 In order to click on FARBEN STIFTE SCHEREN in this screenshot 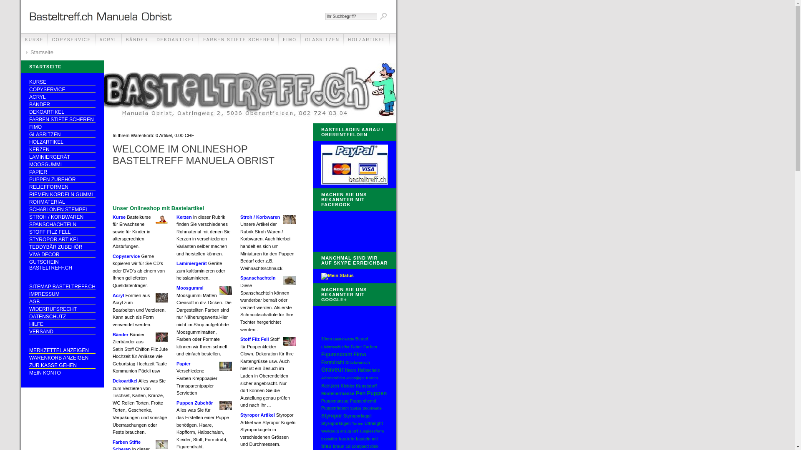, I will do `click(63, 120)`.